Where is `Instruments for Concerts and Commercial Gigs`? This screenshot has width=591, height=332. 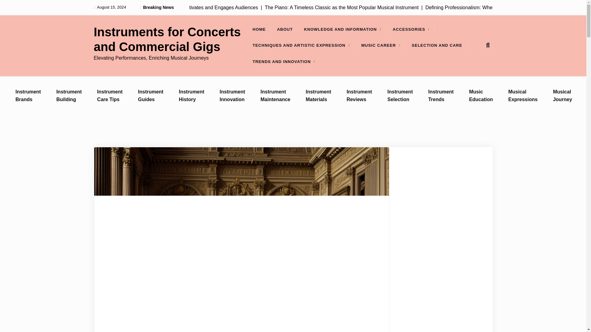
Instruments for Concerts and Commercial Gigs is located at coordinates (171, 39).